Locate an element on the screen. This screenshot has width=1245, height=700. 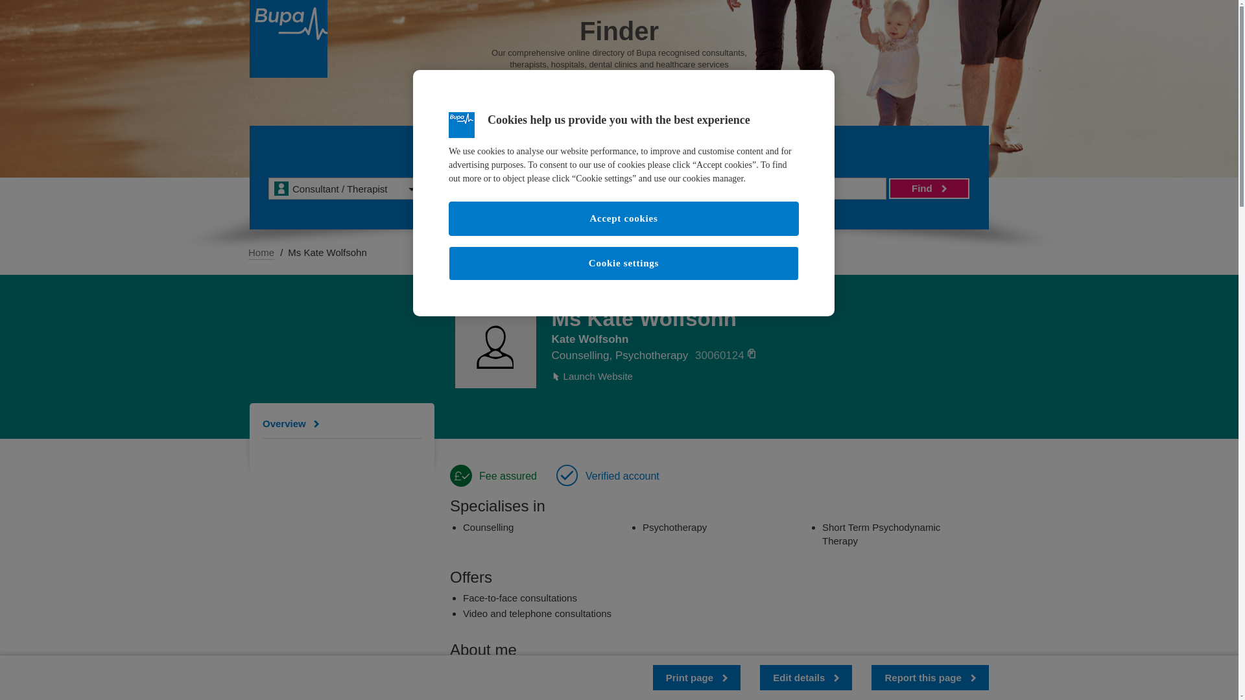
Edit details is located at coordinates (805, 677).